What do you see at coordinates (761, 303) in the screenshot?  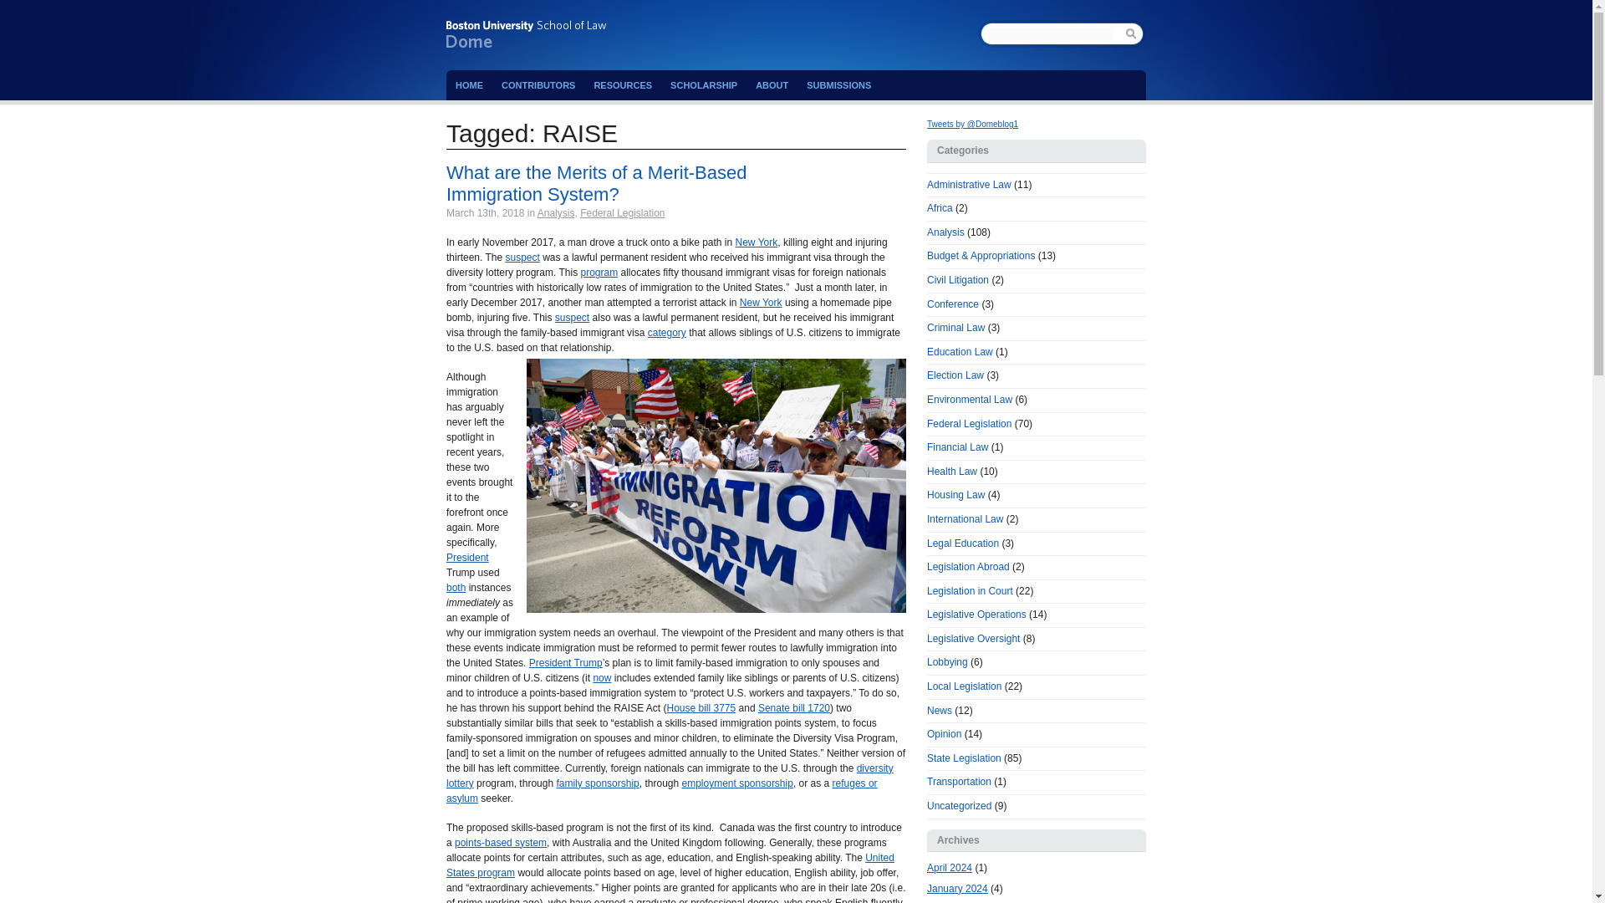 I see `New York` at bounding box center [761, 303].